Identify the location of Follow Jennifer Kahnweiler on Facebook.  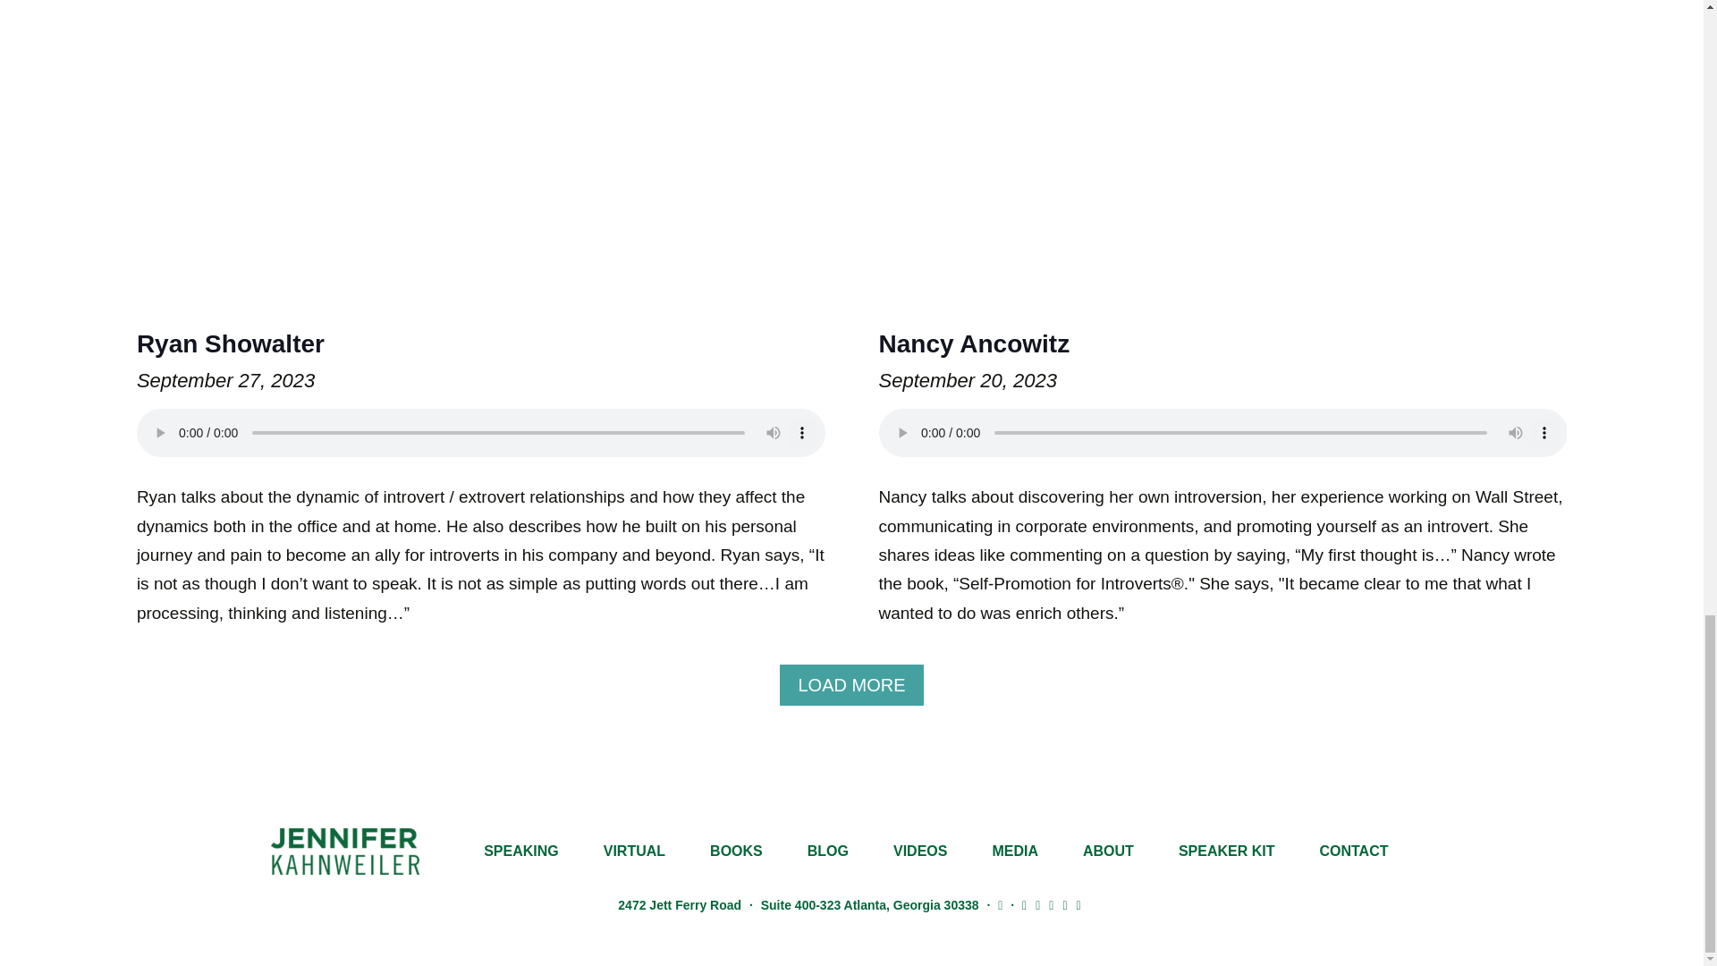
(1064, 905).